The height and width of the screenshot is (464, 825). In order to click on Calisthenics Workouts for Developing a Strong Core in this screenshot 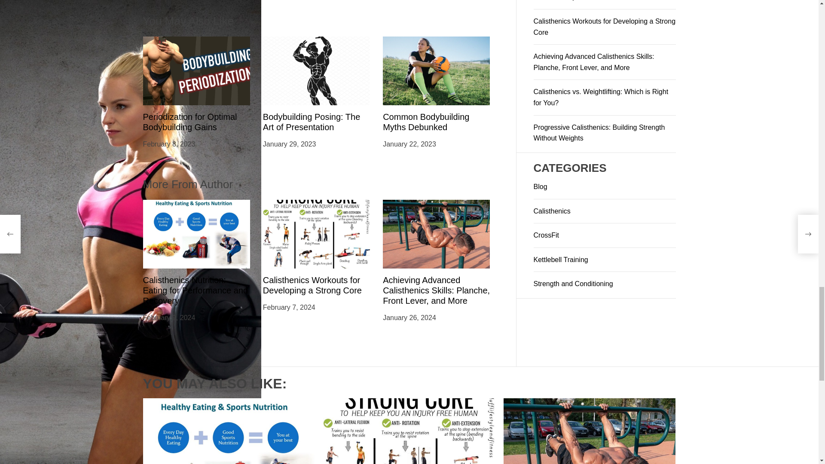, I will do `click(312, 285)`.